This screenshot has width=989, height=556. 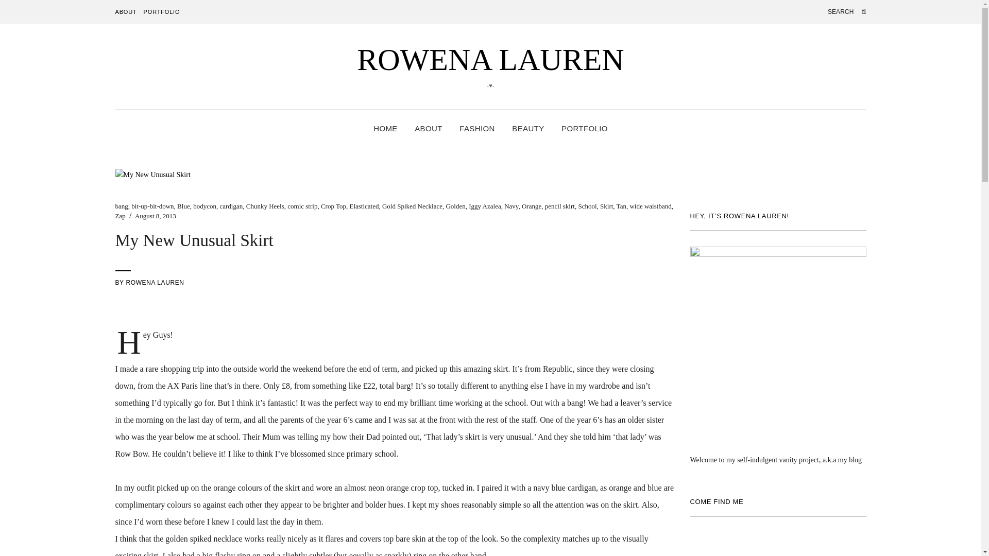 What do you see at coordinates (302, 206) in the screenshot?
I see `comic strip` at bounding box center [302, 206].